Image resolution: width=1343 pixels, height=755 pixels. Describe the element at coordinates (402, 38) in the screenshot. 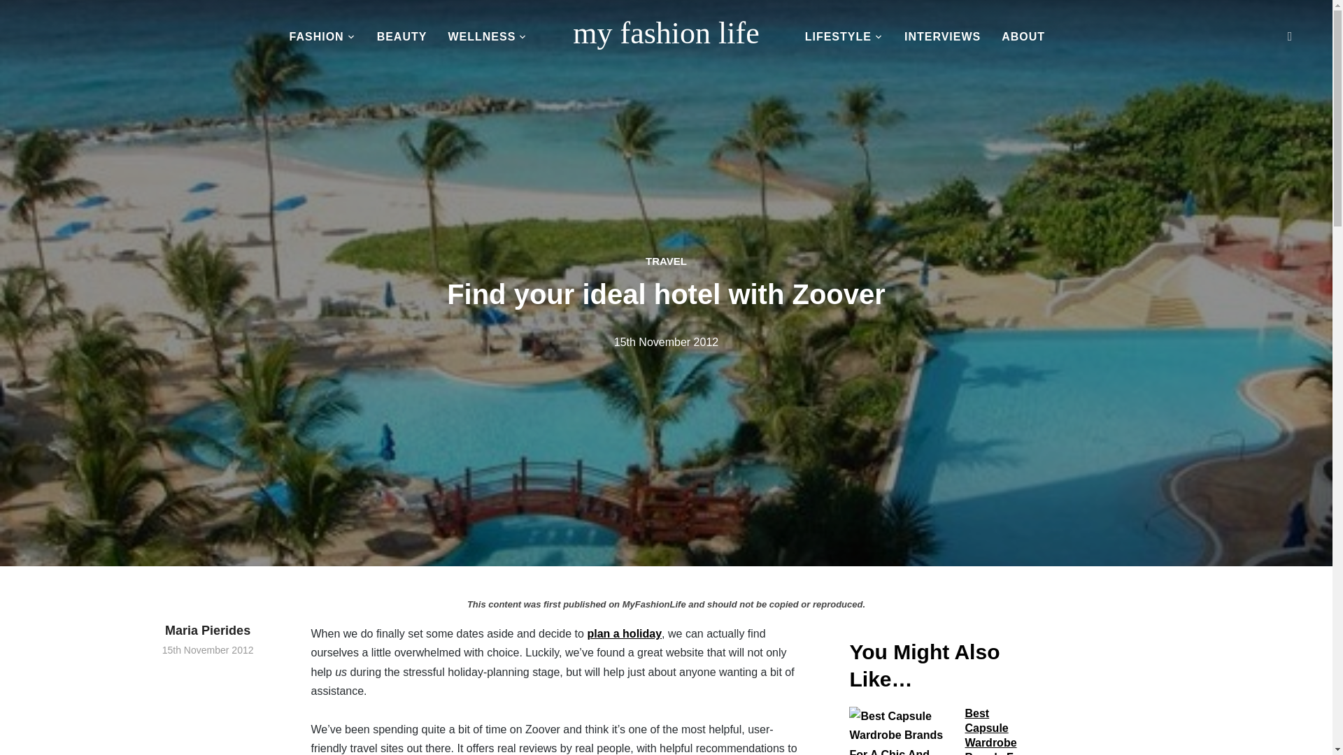

I see `BEAUTY` at that location.